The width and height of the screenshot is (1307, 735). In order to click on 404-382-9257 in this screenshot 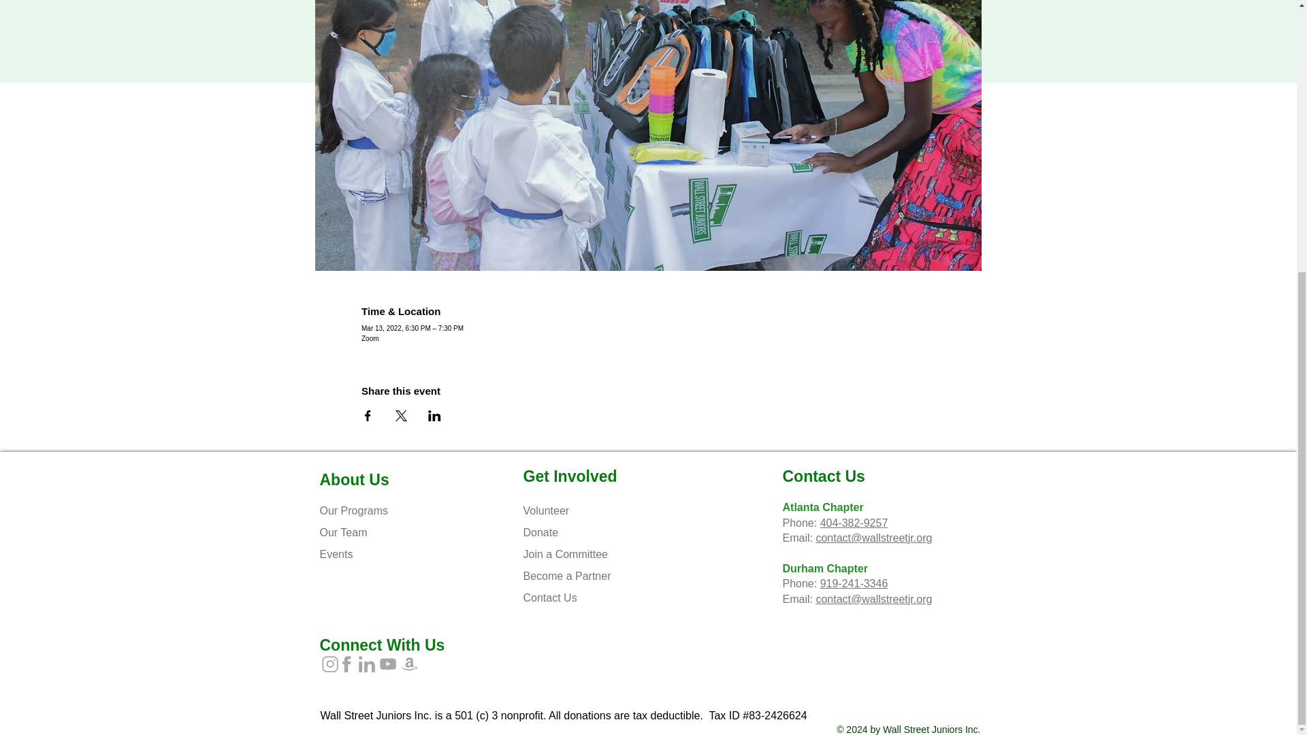, I will do `click(854, 523)`.